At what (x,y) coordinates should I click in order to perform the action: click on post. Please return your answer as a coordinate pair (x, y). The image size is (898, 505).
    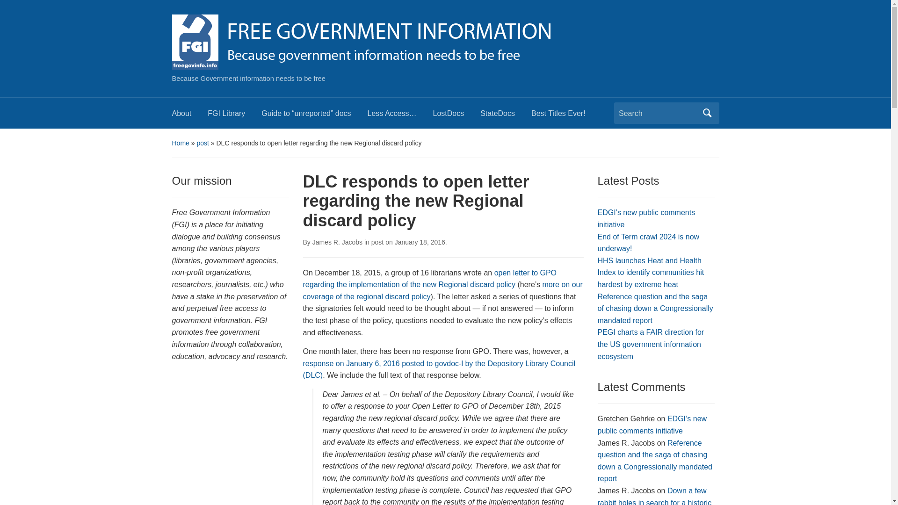
    Looking at the image, I should click on (202, 143).